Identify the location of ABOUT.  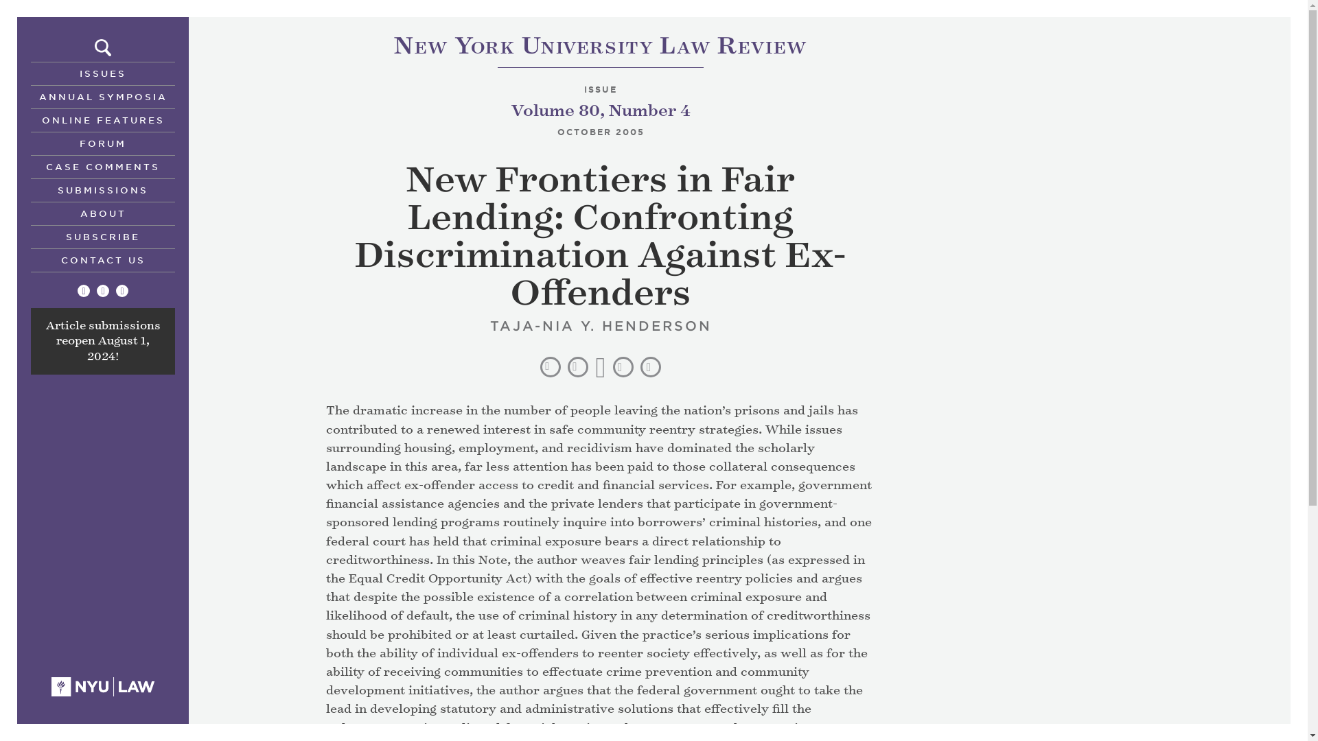
(103, 213).